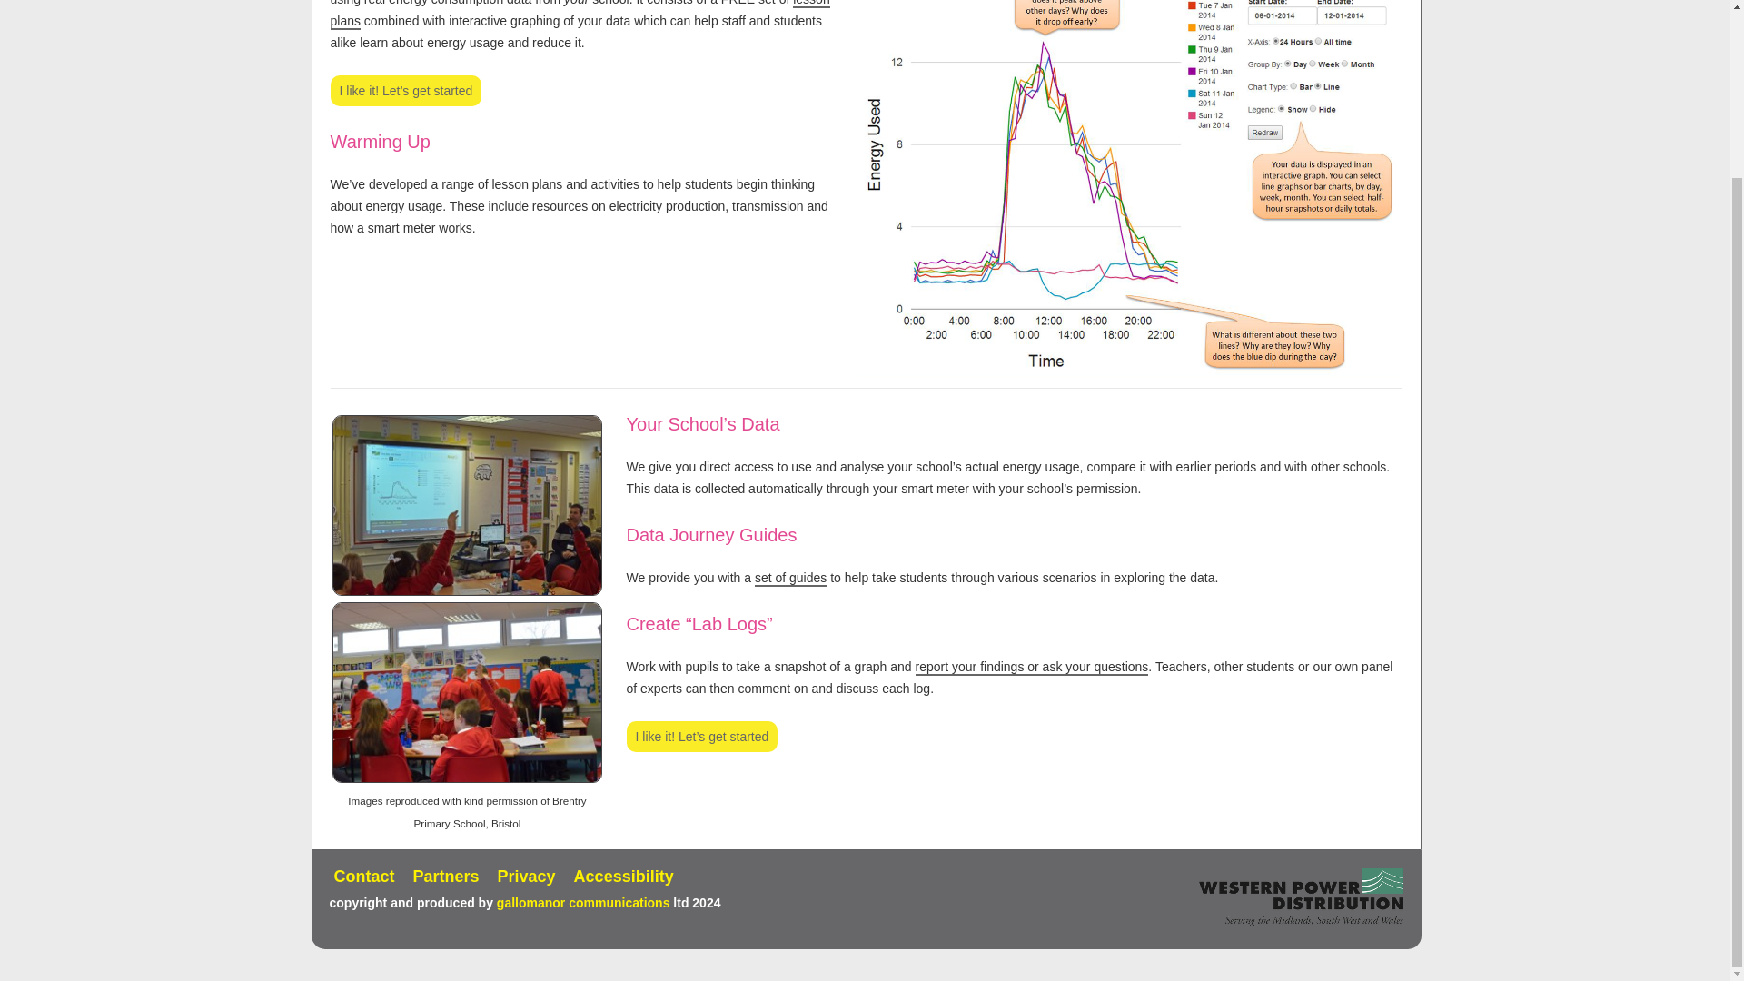 The width and height of the screenshot is (1744, 981). What do you see at coordinates (580, 15) in the screenshot?
I see `lesson plans` at bounding box center [580, 15].